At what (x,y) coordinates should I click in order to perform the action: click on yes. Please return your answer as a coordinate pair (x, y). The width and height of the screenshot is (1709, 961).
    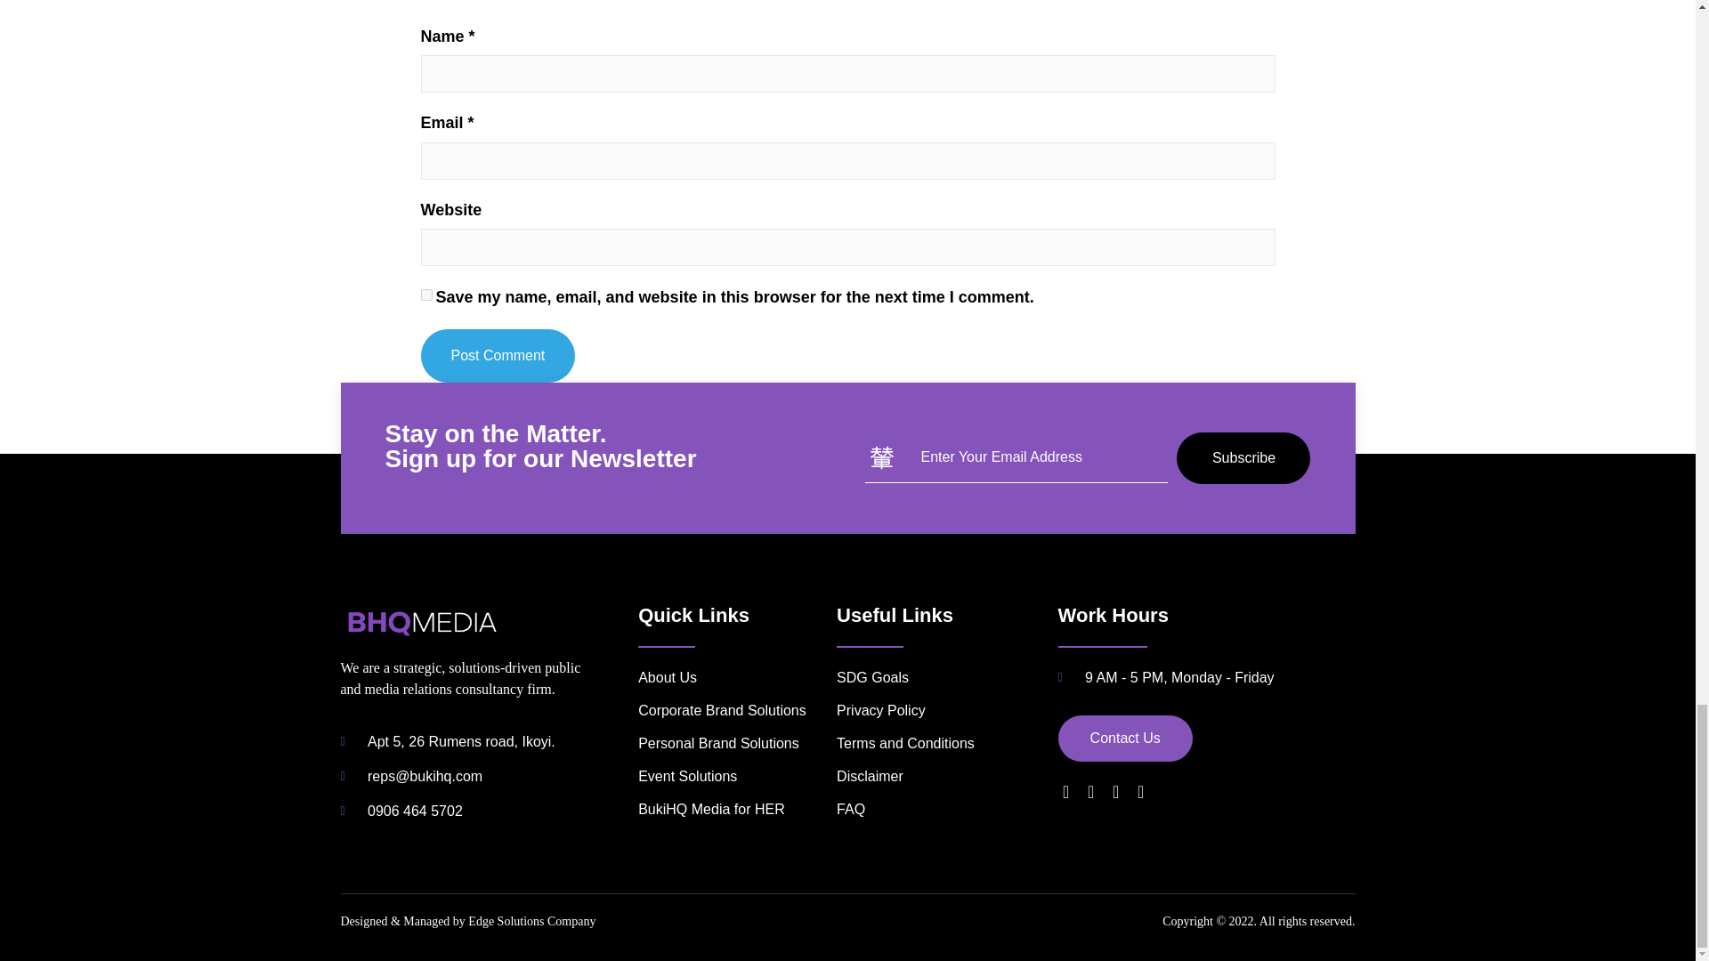
    Looking at the image, I should click on (425, 295).